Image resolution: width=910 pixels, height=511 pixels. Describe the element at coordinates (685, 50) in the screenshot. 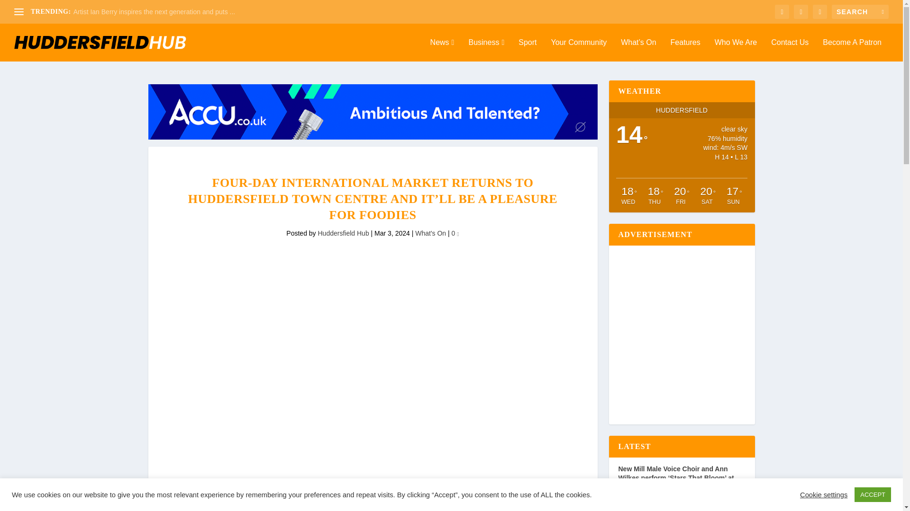

I see `Features` at that location.